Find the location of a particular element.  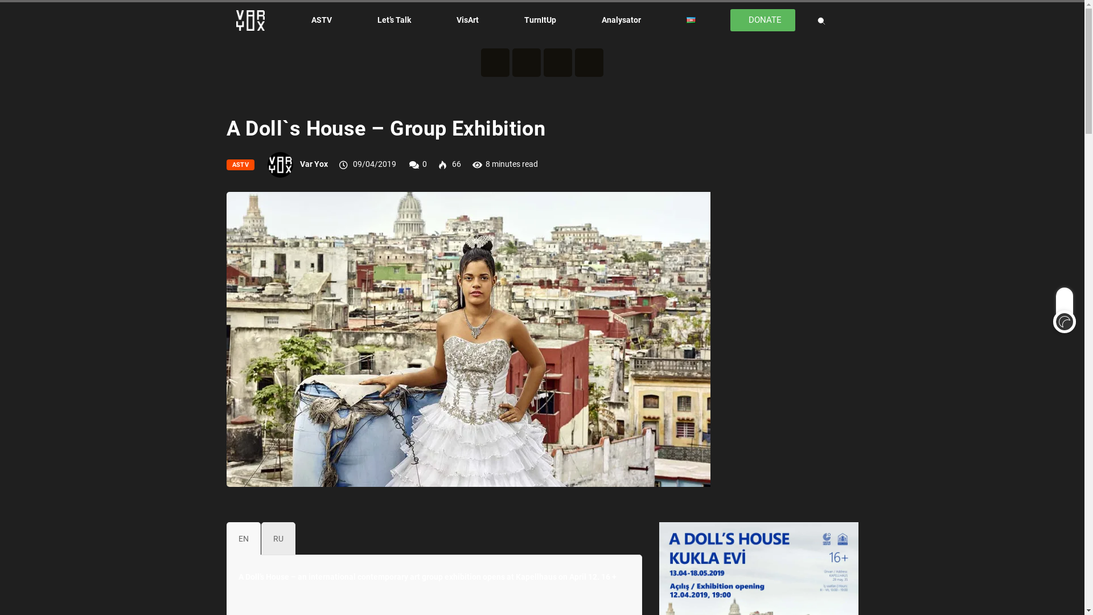

TurnItUp is located at coordinates (540, 20).